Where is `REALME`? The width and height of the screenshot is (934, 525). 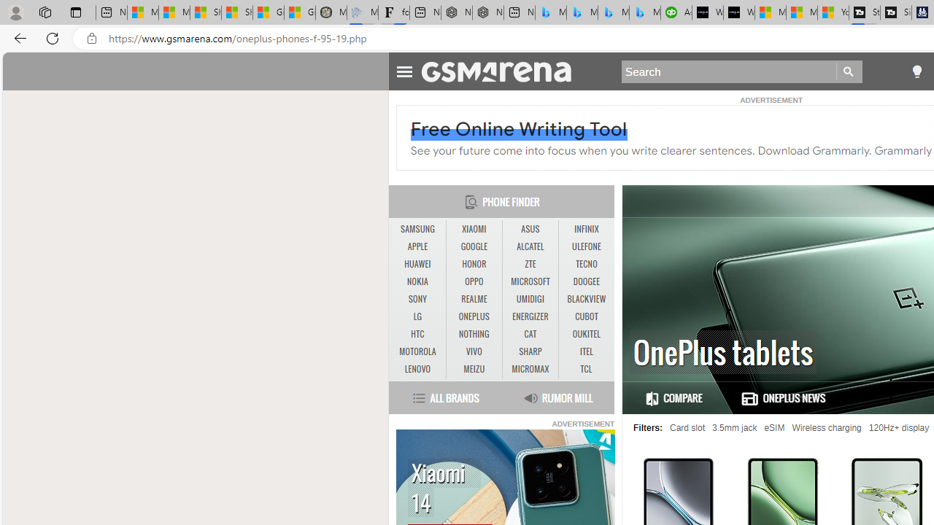 REALME is located at coordinates (474, 300).